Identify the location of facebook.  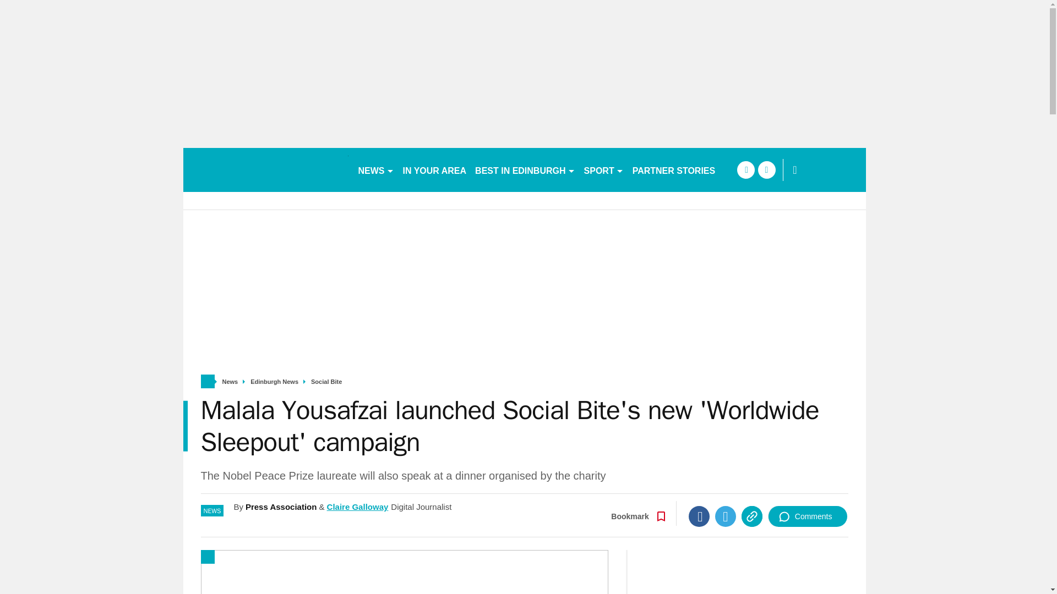
(745, 169).